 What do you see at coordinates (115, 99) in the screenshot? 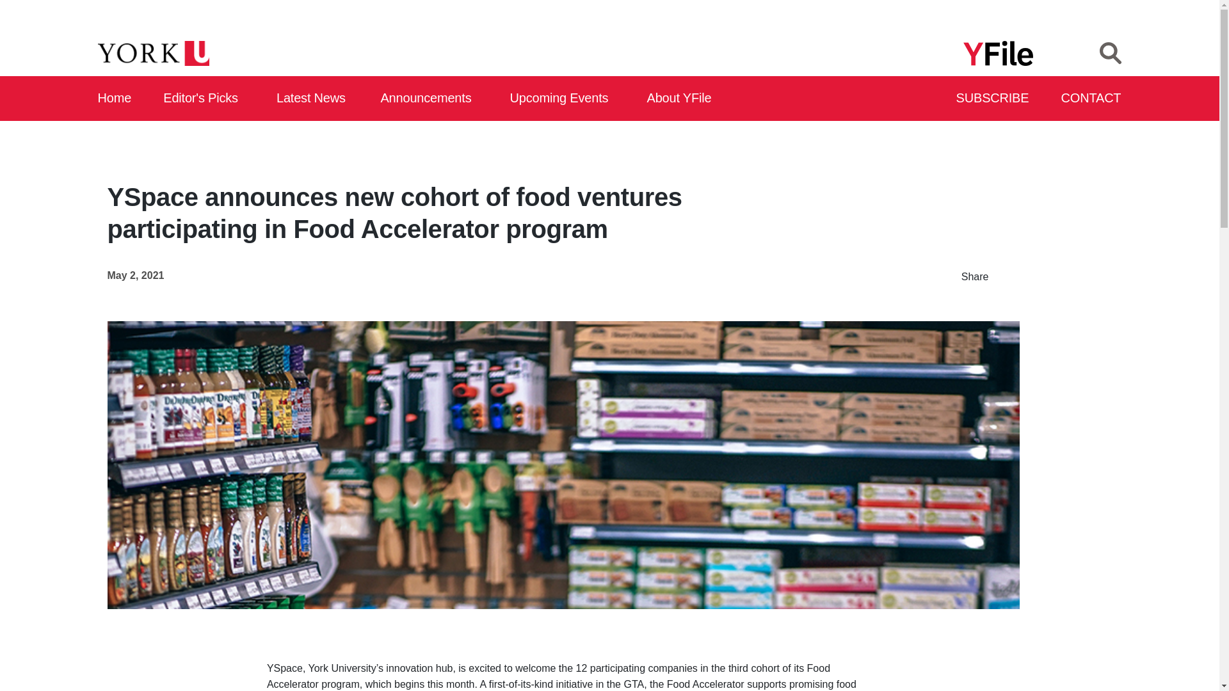
I see `Home` at bounding box center [115, 99].